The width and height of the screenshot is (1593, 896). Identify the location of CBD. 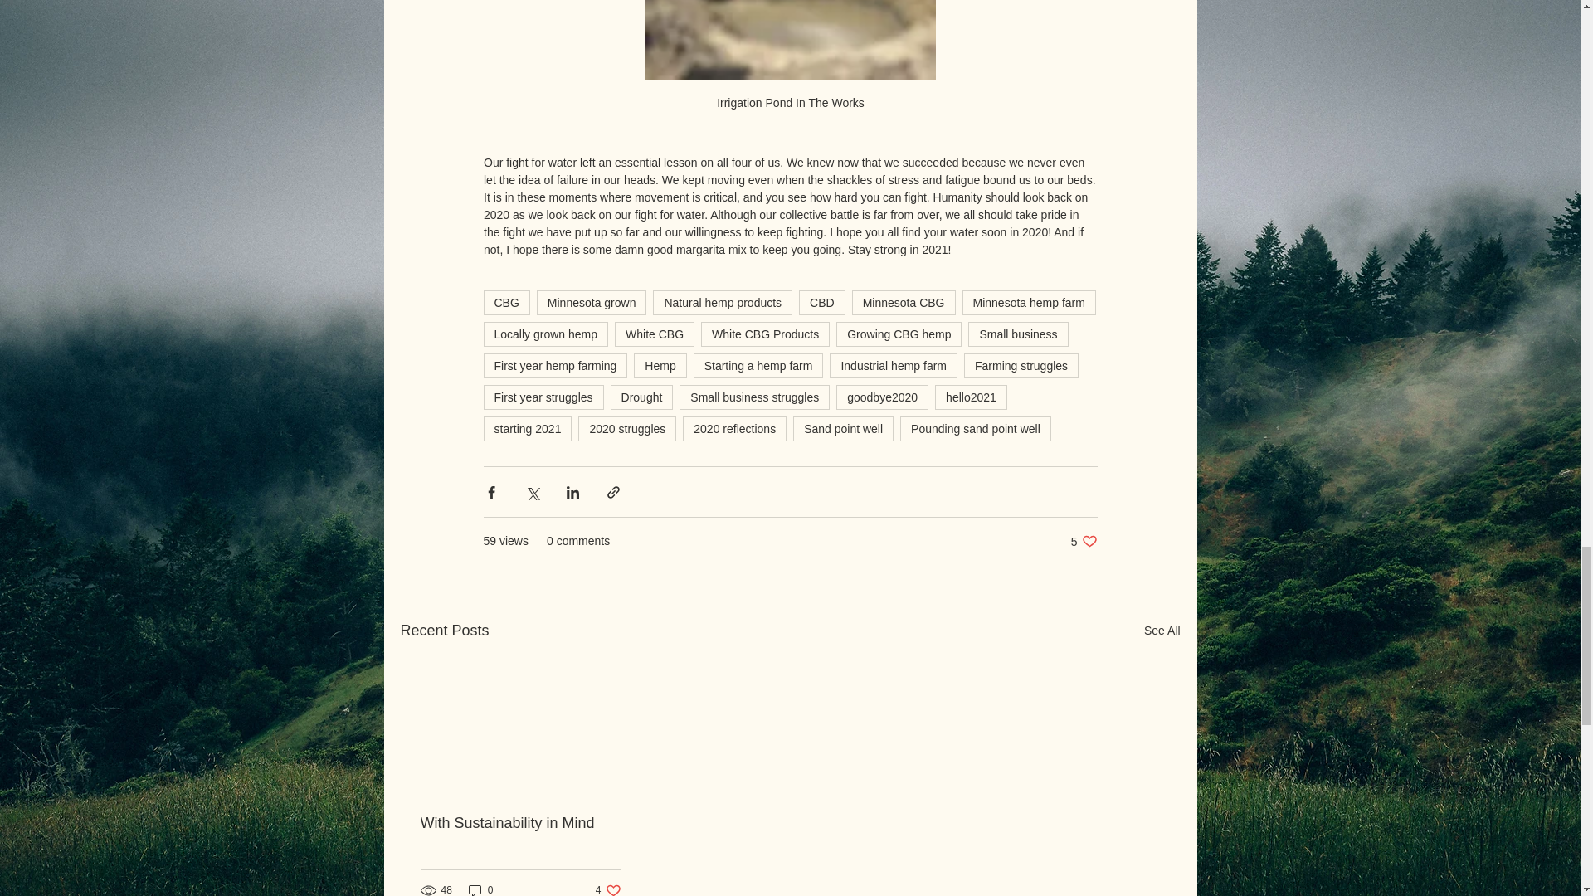
(822, 302).